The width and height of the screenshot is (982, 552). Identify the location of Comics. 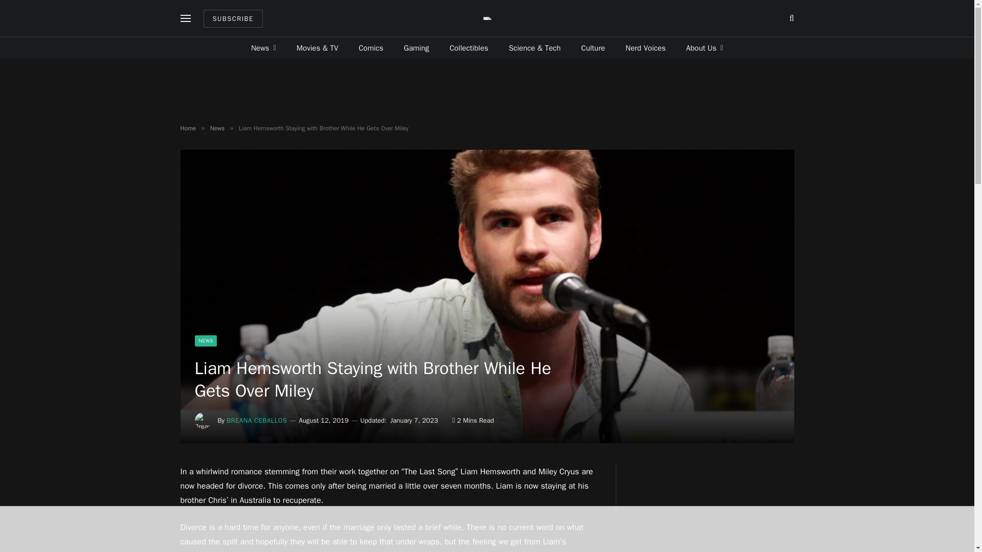
(371, 48).